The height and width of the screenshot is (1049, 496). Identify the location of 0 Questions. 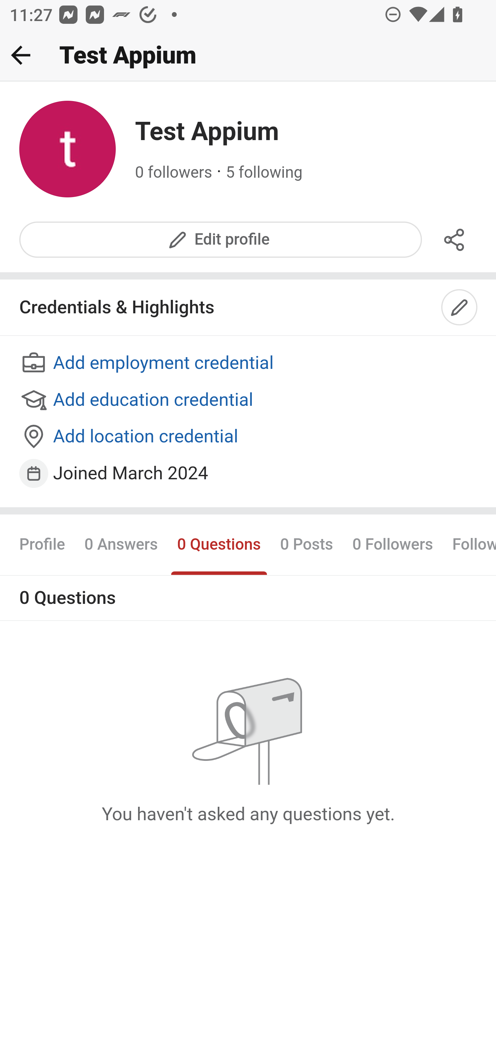
(218, 544).